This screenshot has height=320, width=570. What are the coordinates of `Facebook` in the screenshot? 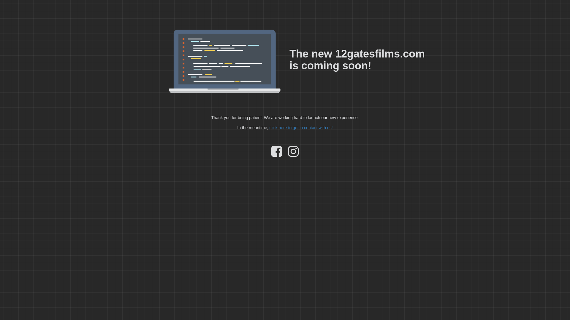 It's located at (277, 154).